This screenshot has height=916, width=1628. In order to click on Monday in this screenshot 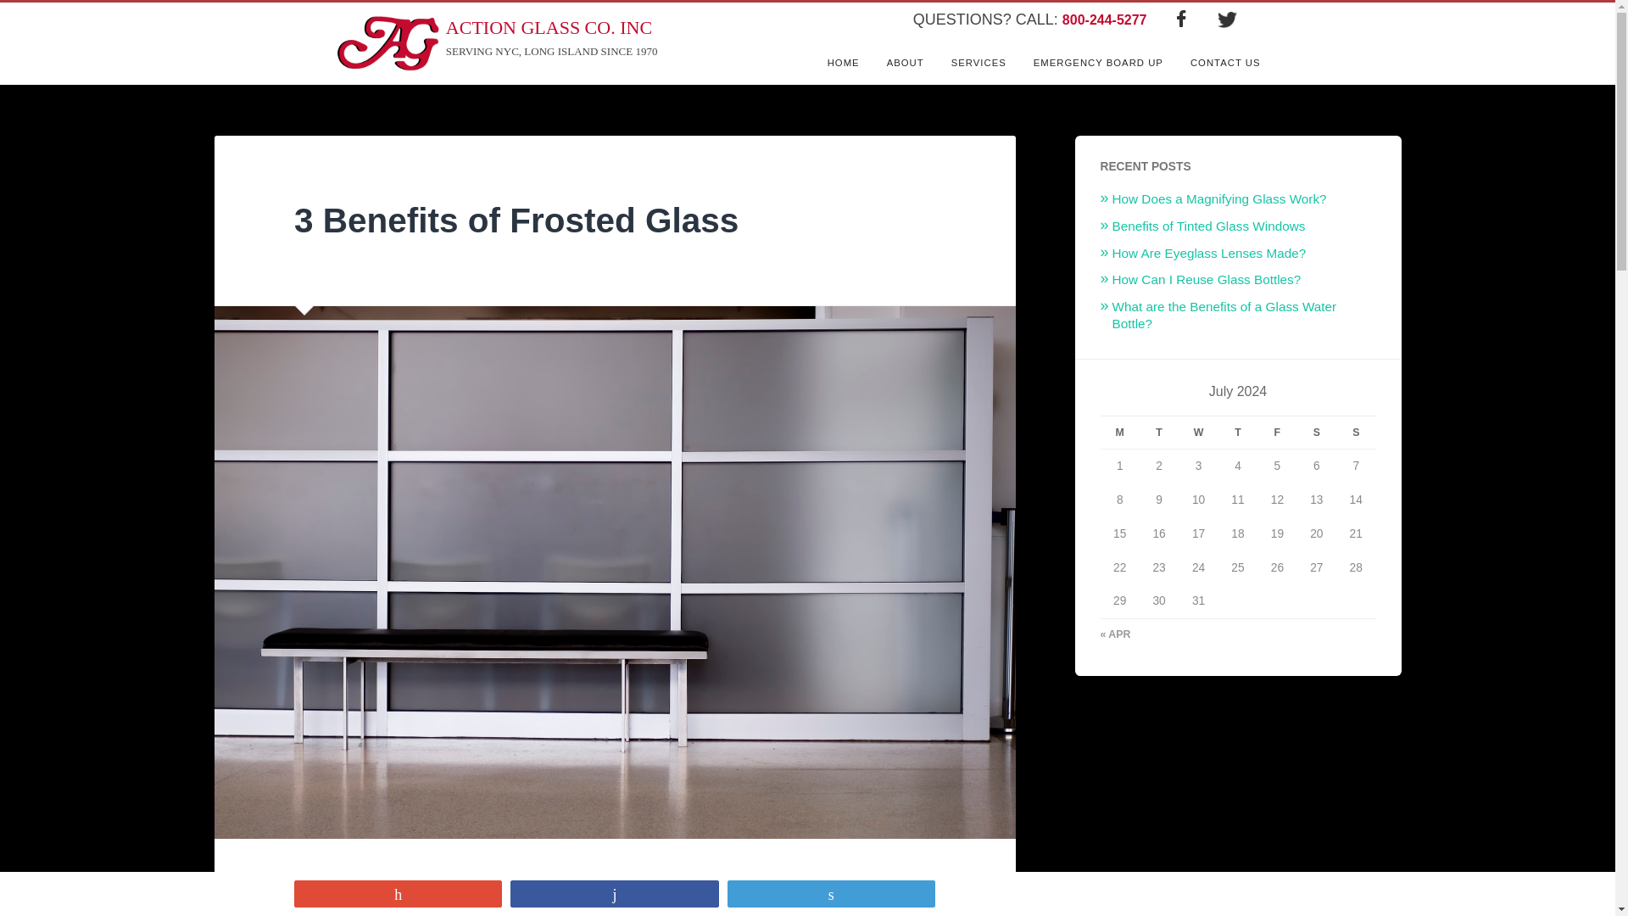, I will do `click(1099, 63)`.